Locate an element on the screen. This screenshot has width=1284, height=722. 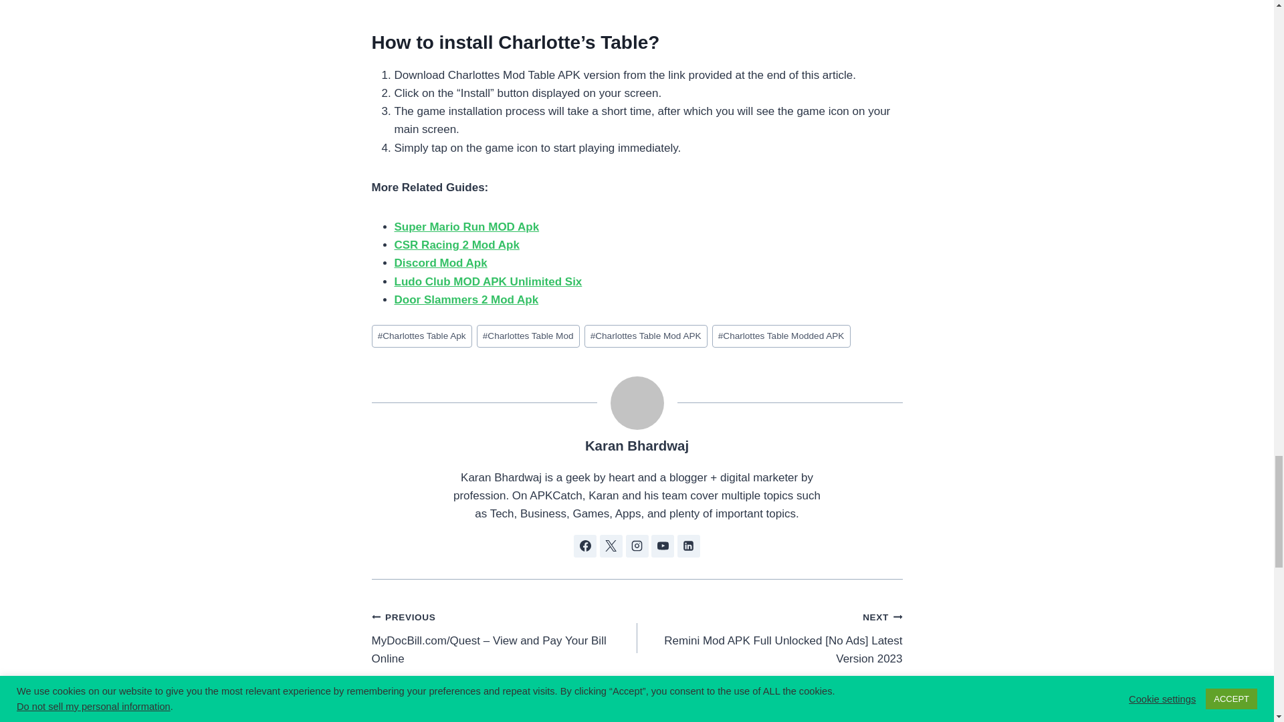
CSR Racing 2 Mod Apk is located at coordinates (457, 245).